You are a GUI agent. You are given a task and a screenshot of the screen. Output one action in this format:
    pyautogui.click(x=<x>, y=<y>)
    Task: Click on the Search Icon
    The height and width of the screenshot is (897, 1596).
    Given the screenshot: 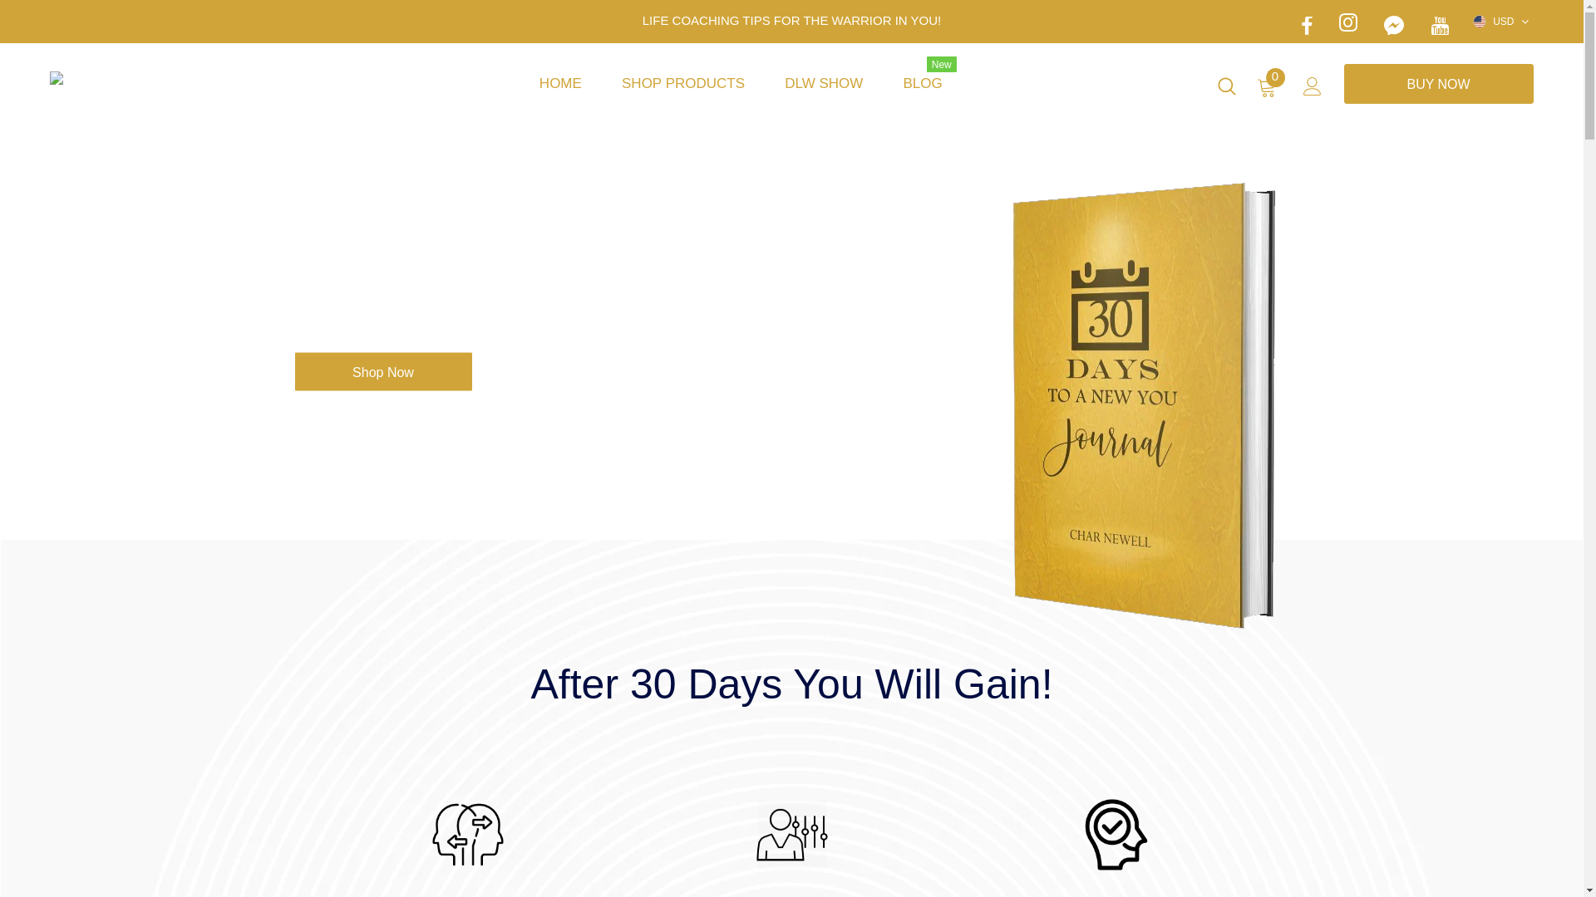 What is the action you would take?
    pyautogui.click(x=1227, y=91)
    